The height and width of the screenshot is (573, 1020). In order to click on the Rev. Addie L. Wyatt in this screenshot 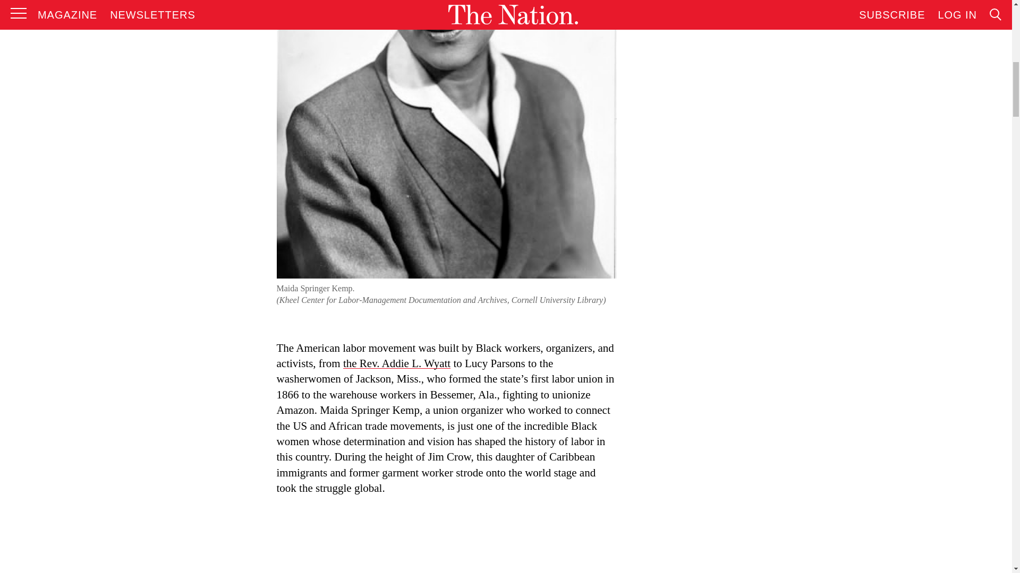, I will do `click(396, 363)`.